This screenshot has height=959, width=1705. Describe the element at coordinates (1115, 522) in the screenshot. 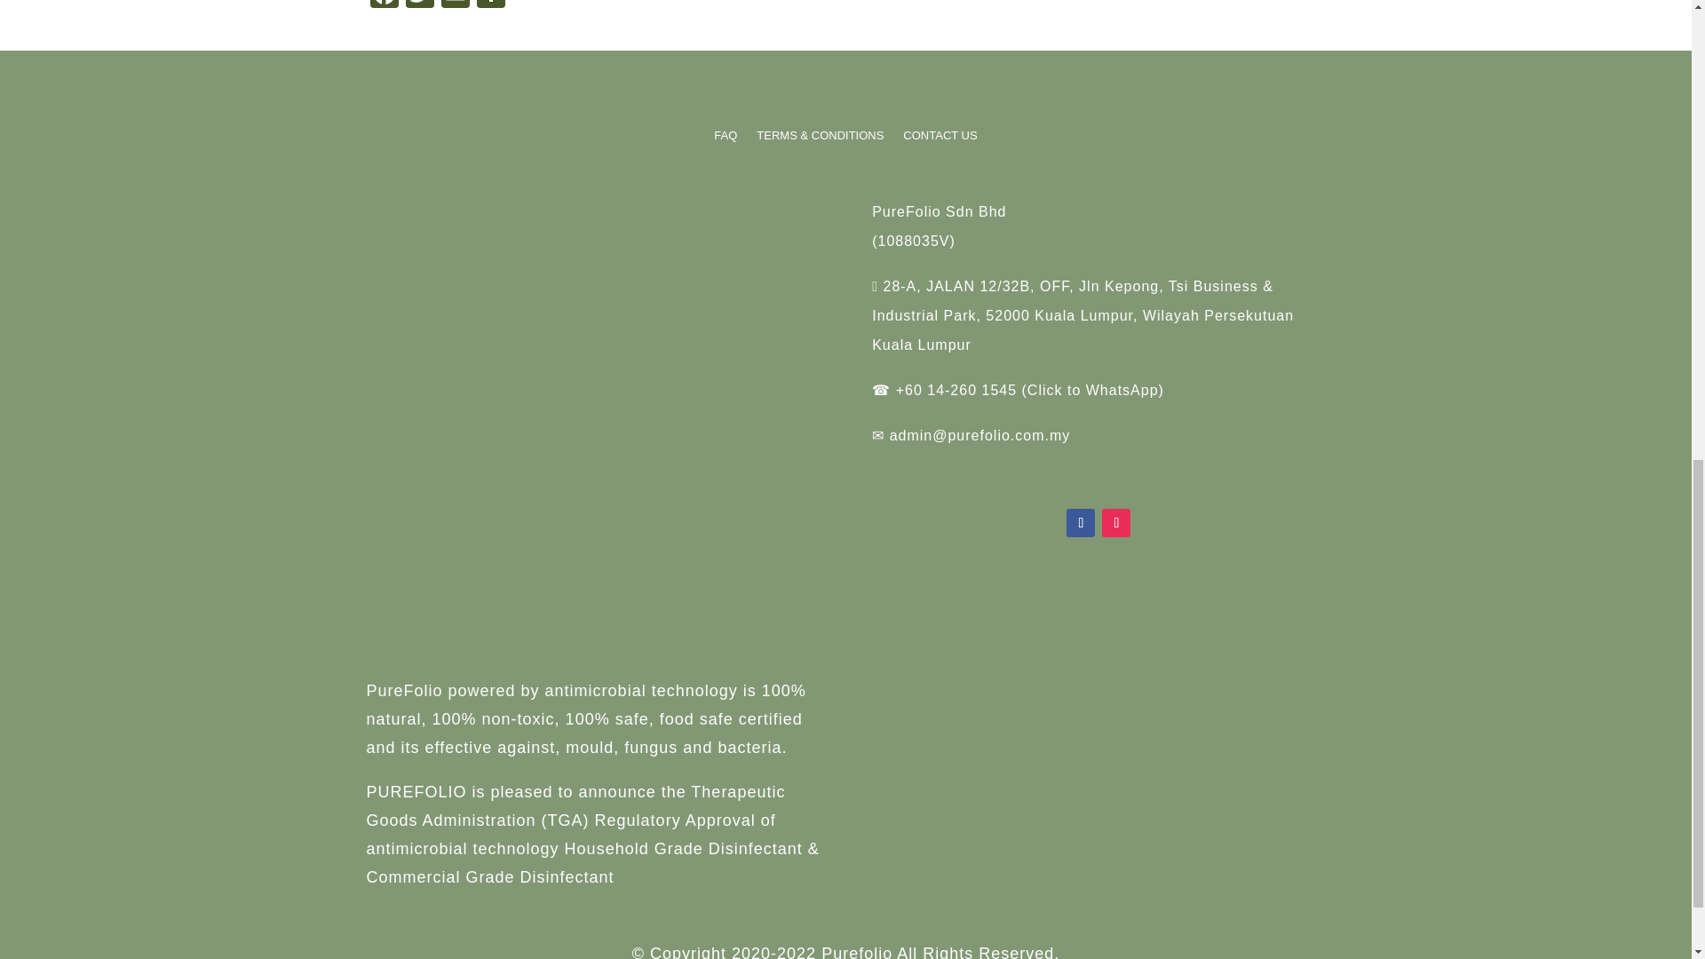

I see `Follow on Instagram` at that location.